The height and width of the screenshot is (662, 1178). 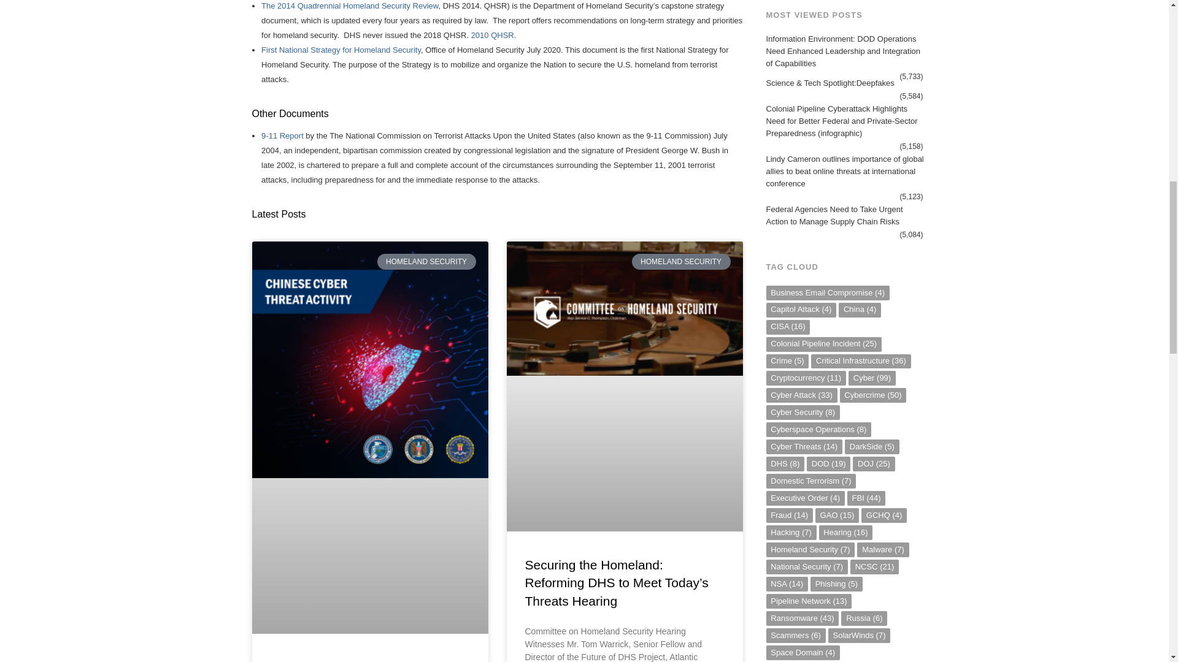 I want to click on 2010 QHSR, so click(x=492, y=34).